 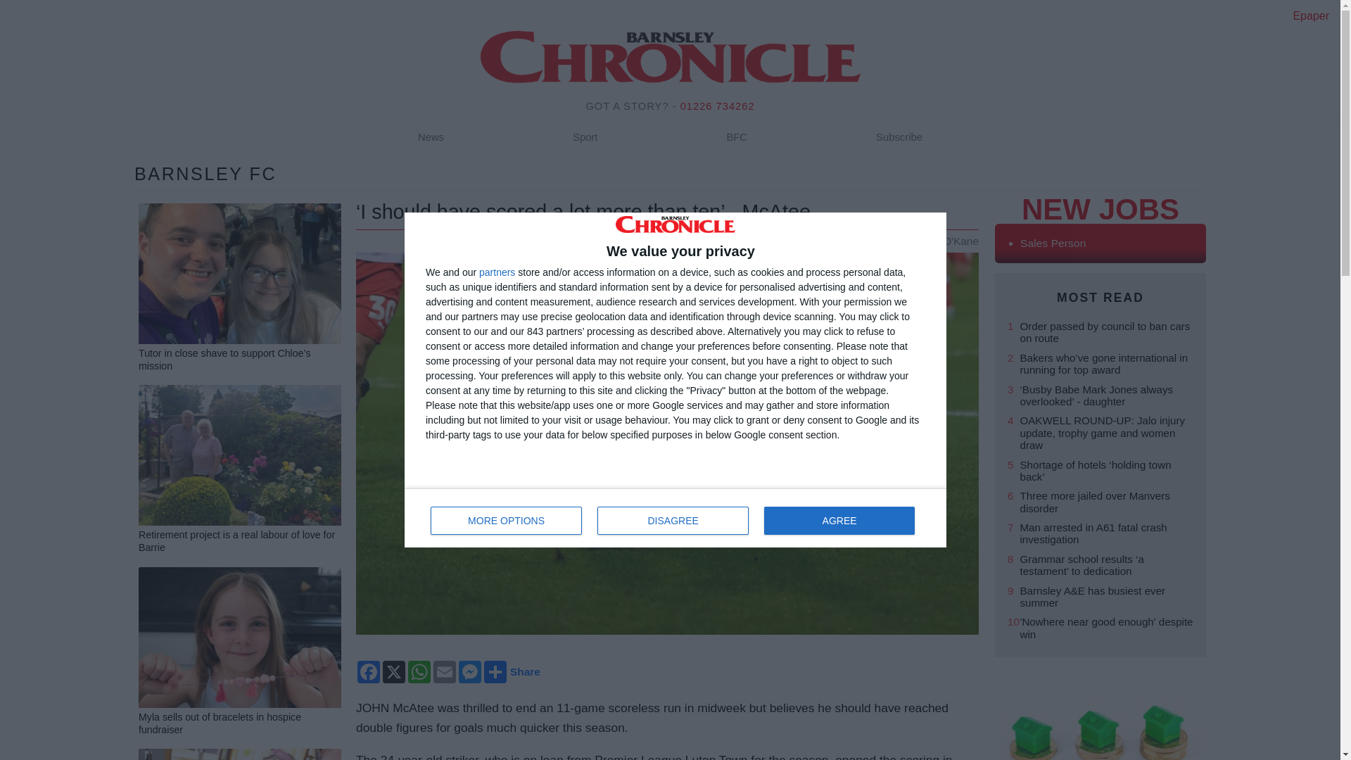 What do you see at coordinates (673, 521) in the screenshot?
I see `DISAGREE` at bounding box center [673, 521].